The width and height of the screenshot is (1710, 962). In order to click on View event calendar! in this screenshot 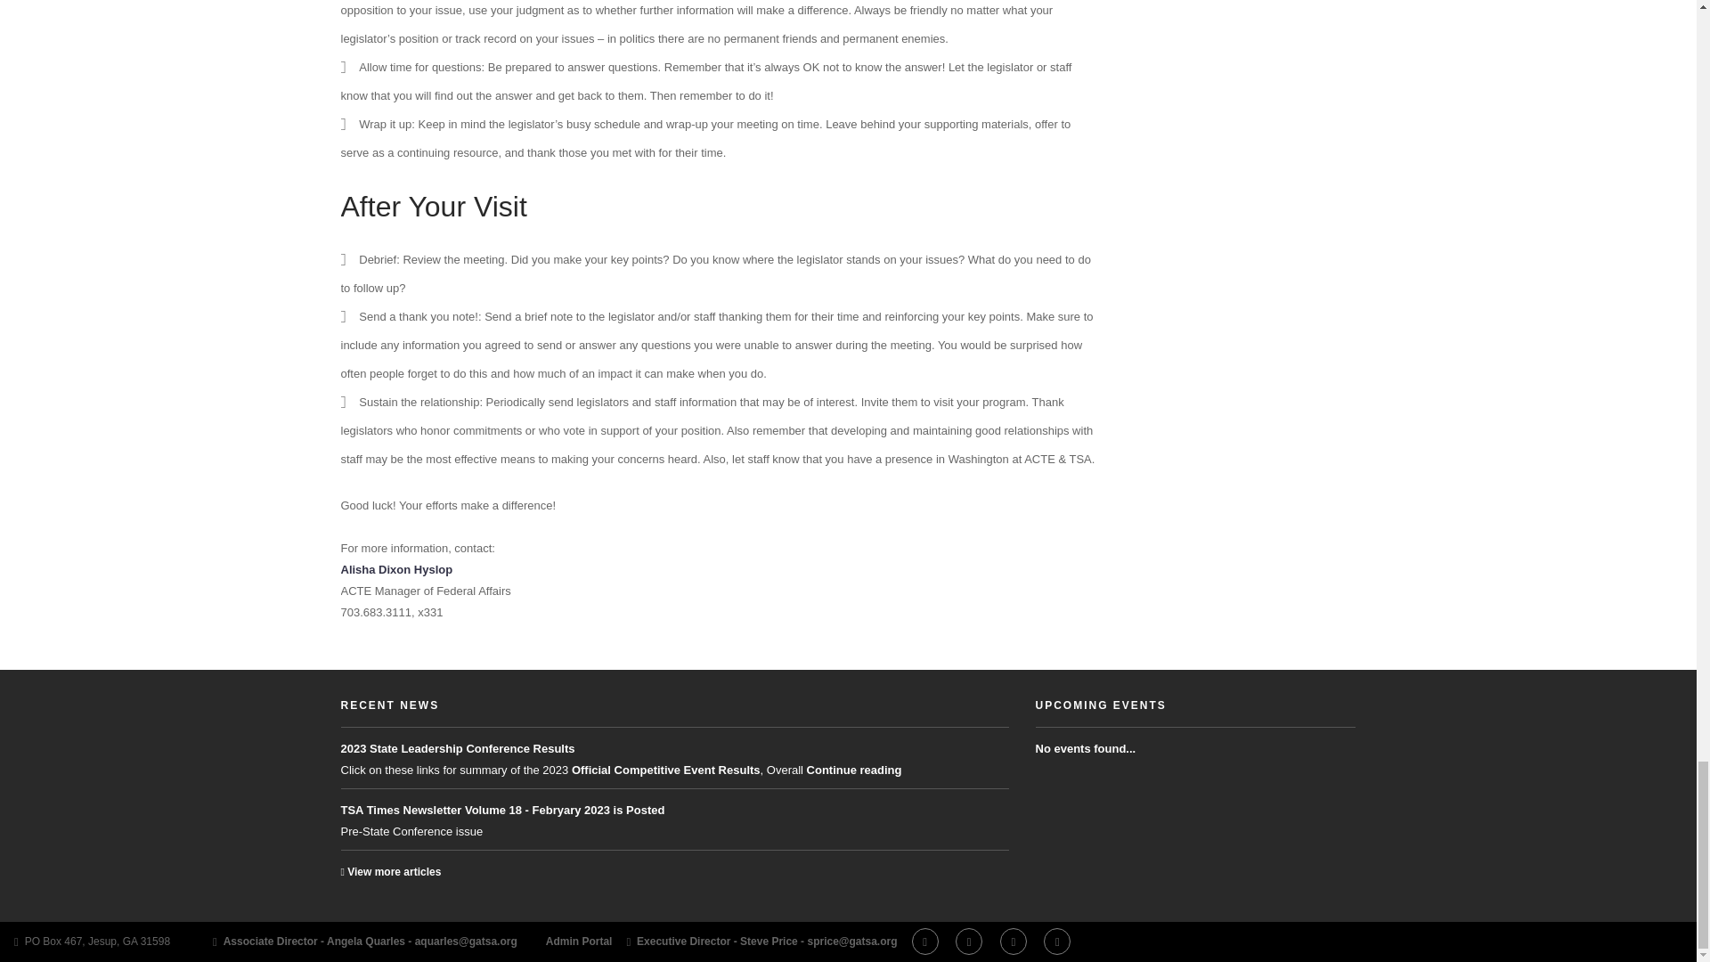, I will do `click(1100, 705)`.